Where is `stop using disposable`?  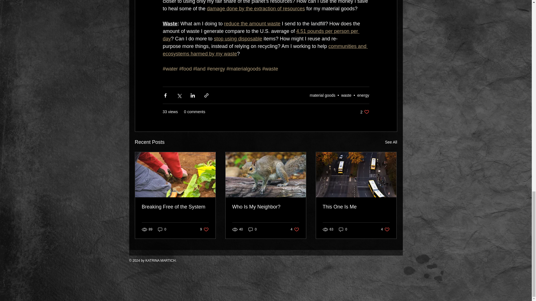 stop using disposable is located at coordinates (238, 38).